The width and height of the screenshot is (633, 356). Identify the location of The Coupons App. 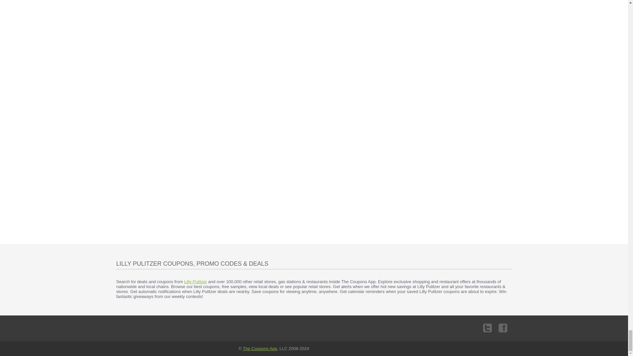
(260, 348).